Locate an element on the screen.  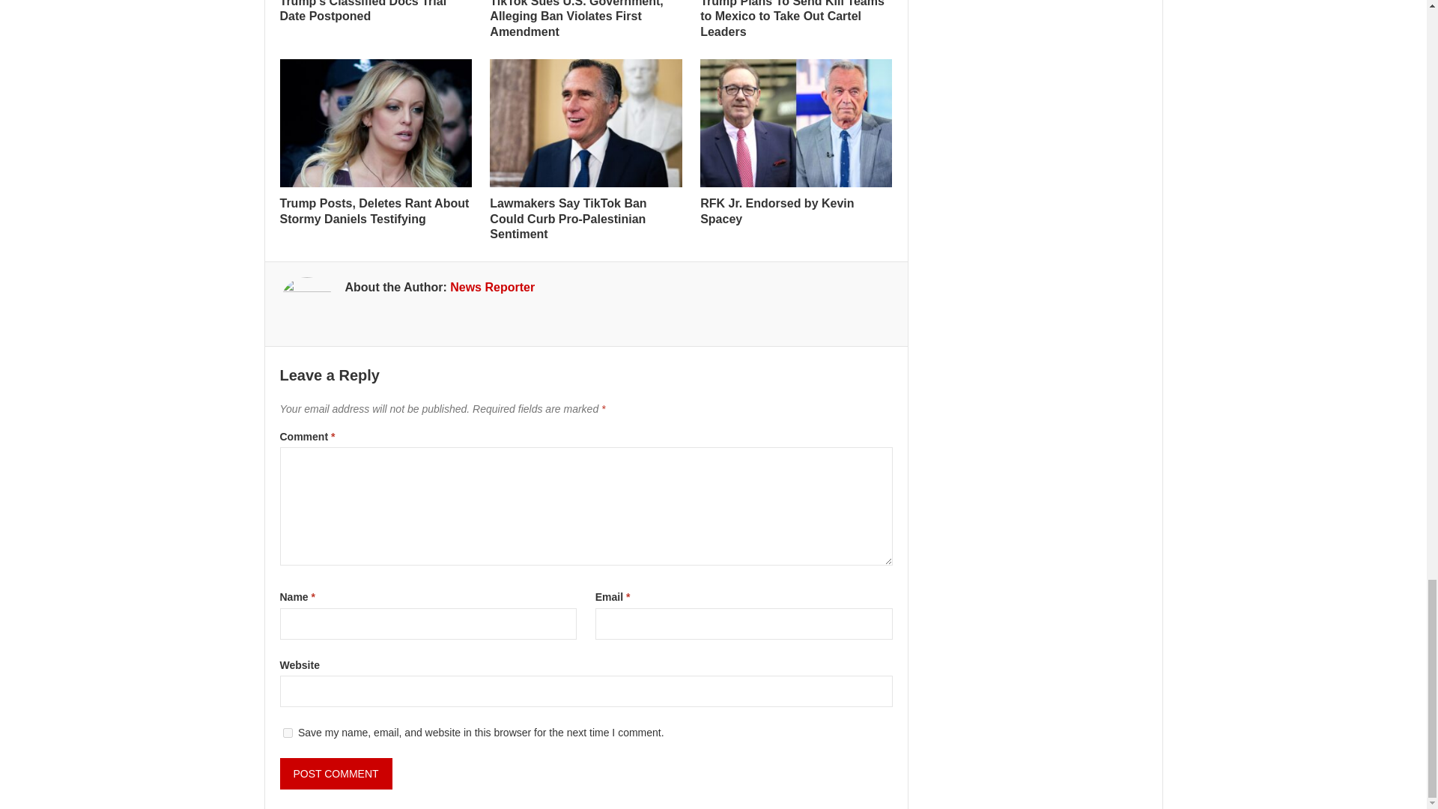
Post Comment is located at coordinates (336, 773).